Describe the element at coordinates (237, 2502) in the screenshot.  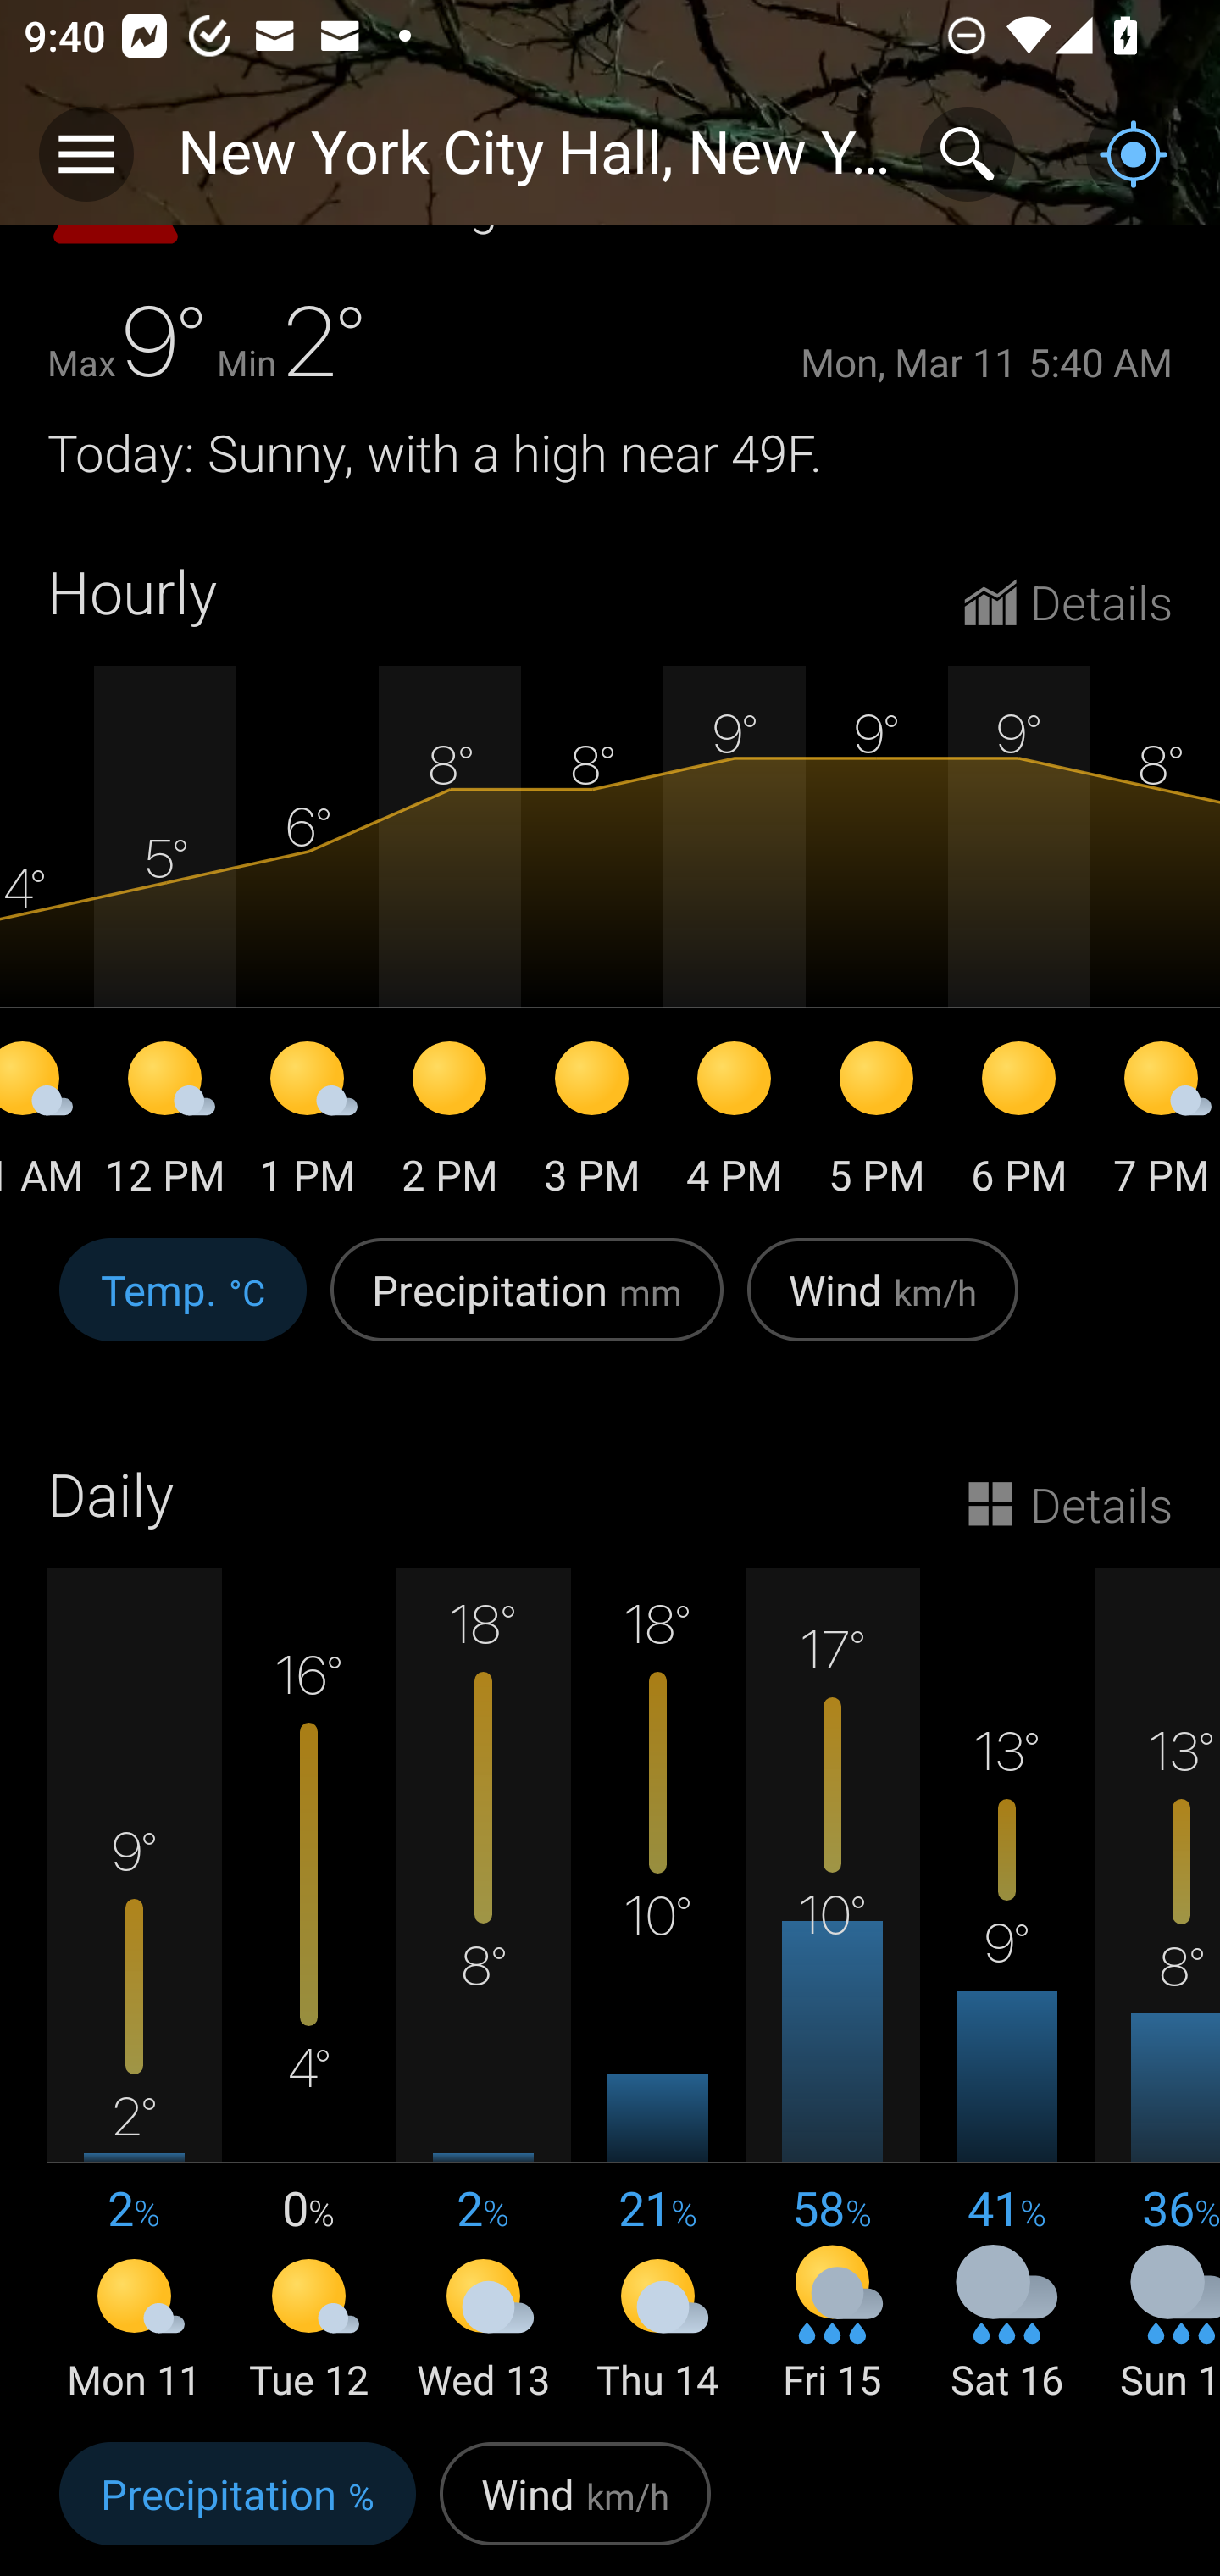
I see `Precipitation %` at that location.